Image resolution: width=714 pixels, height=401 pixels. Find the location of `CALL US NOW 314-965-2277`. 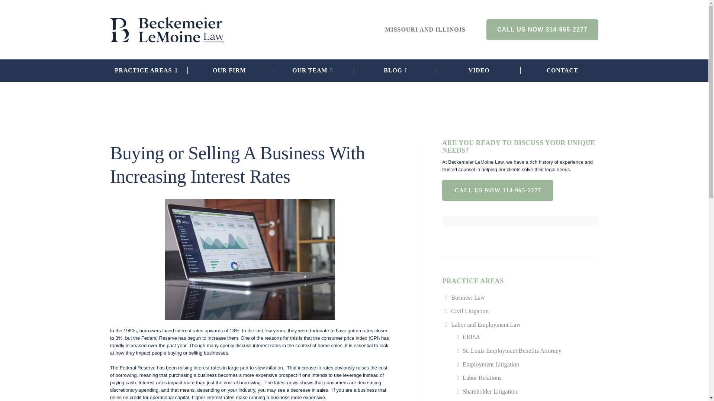

CALL US NOW 314-965-2277 is located at coordinates (542, 29).